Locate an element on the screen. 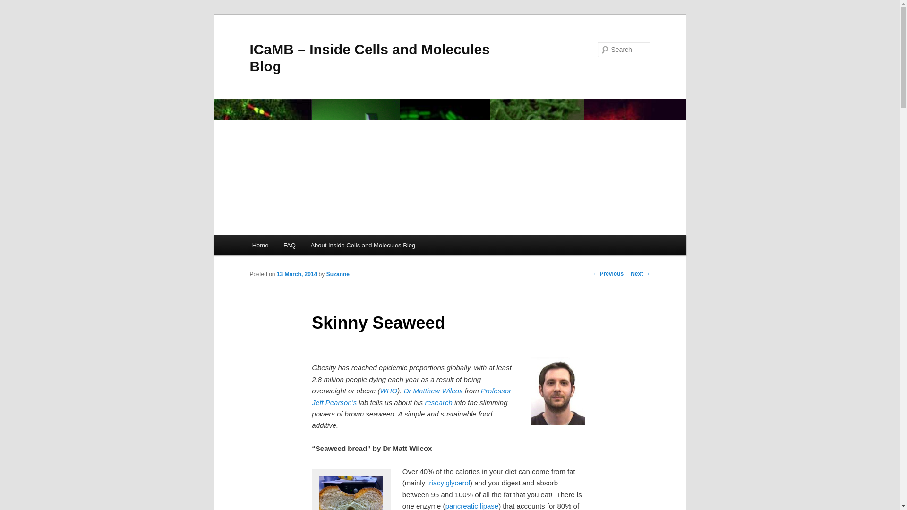  Search is located at coordinates (15, 5).